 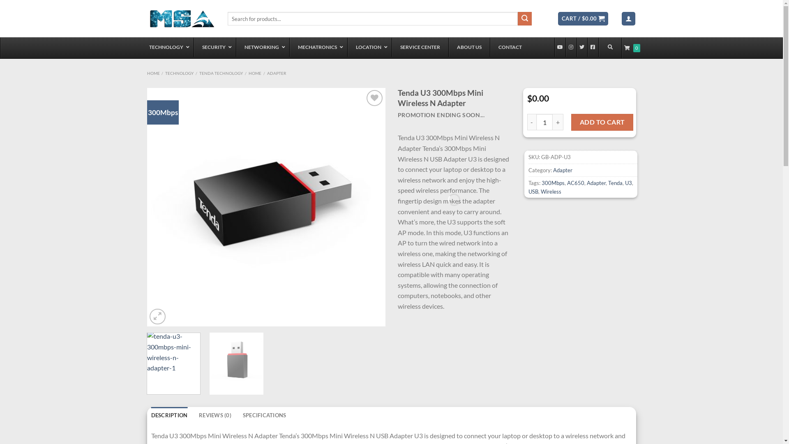 I want to click on HOME, so click(x=154, y=73).